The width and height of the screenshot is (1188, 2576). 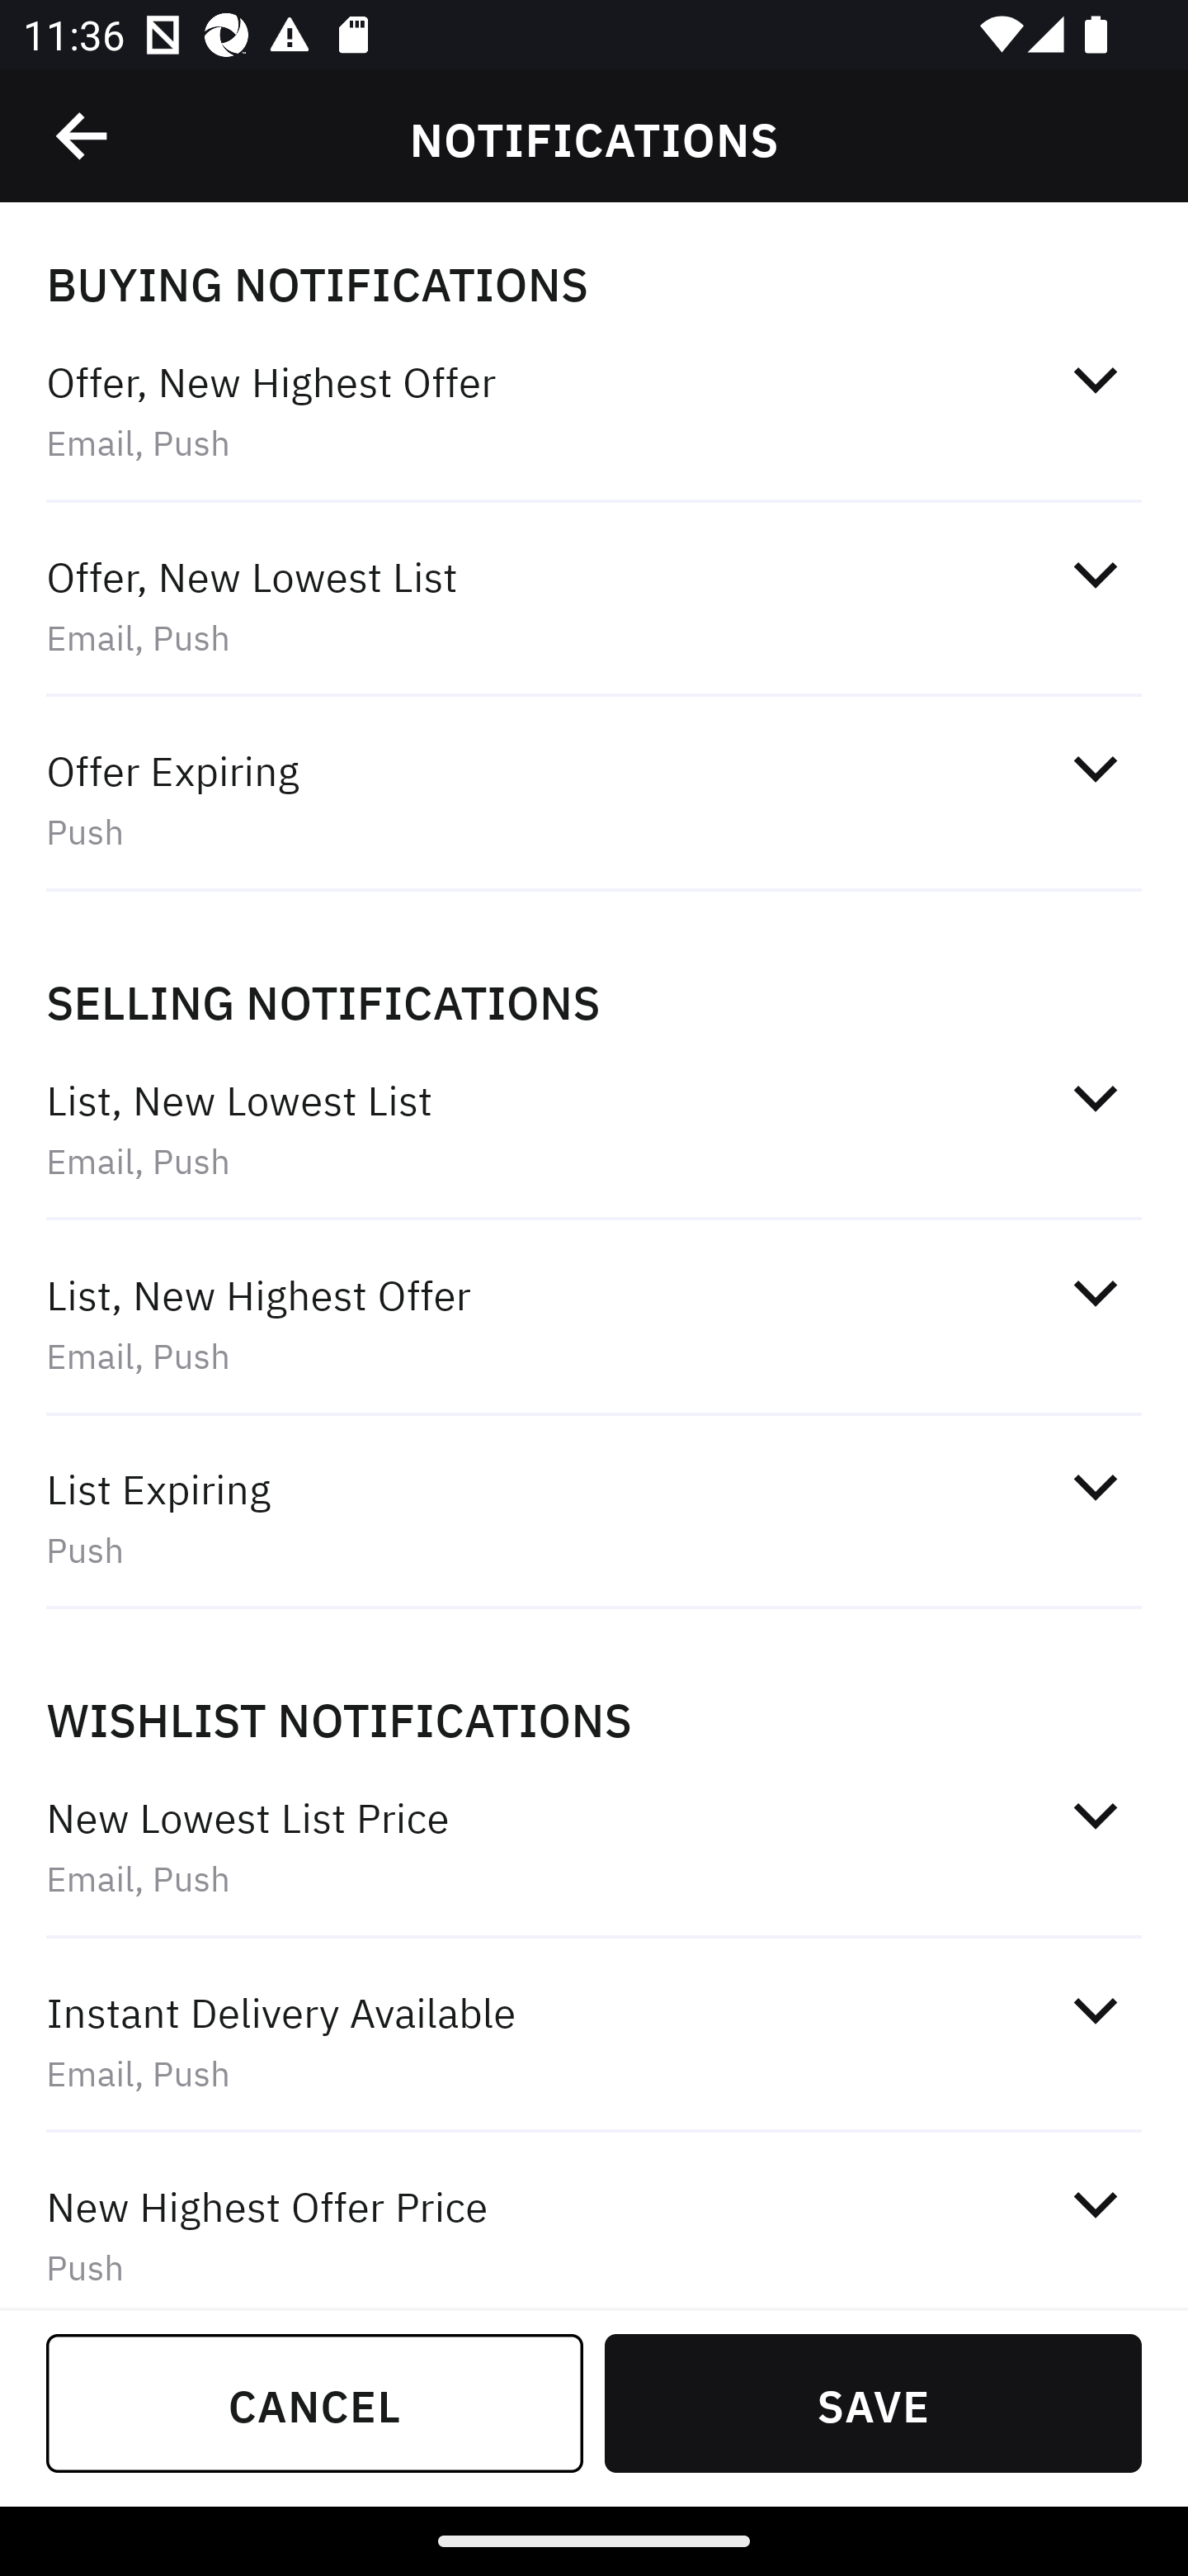 I want to click on CANCEL, so click(x=315, y=2403).